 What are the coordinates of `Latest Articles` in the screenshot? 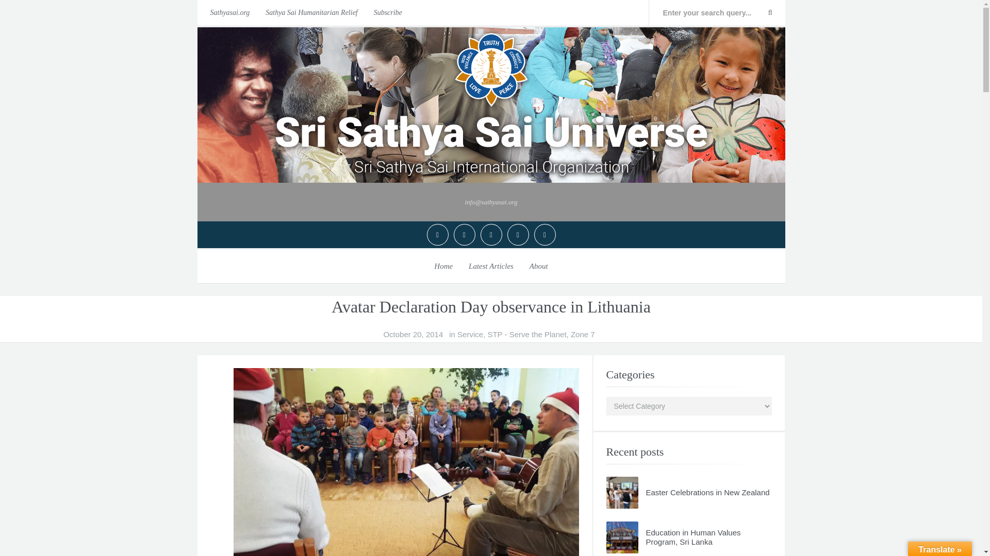 It's located at (491, 266).